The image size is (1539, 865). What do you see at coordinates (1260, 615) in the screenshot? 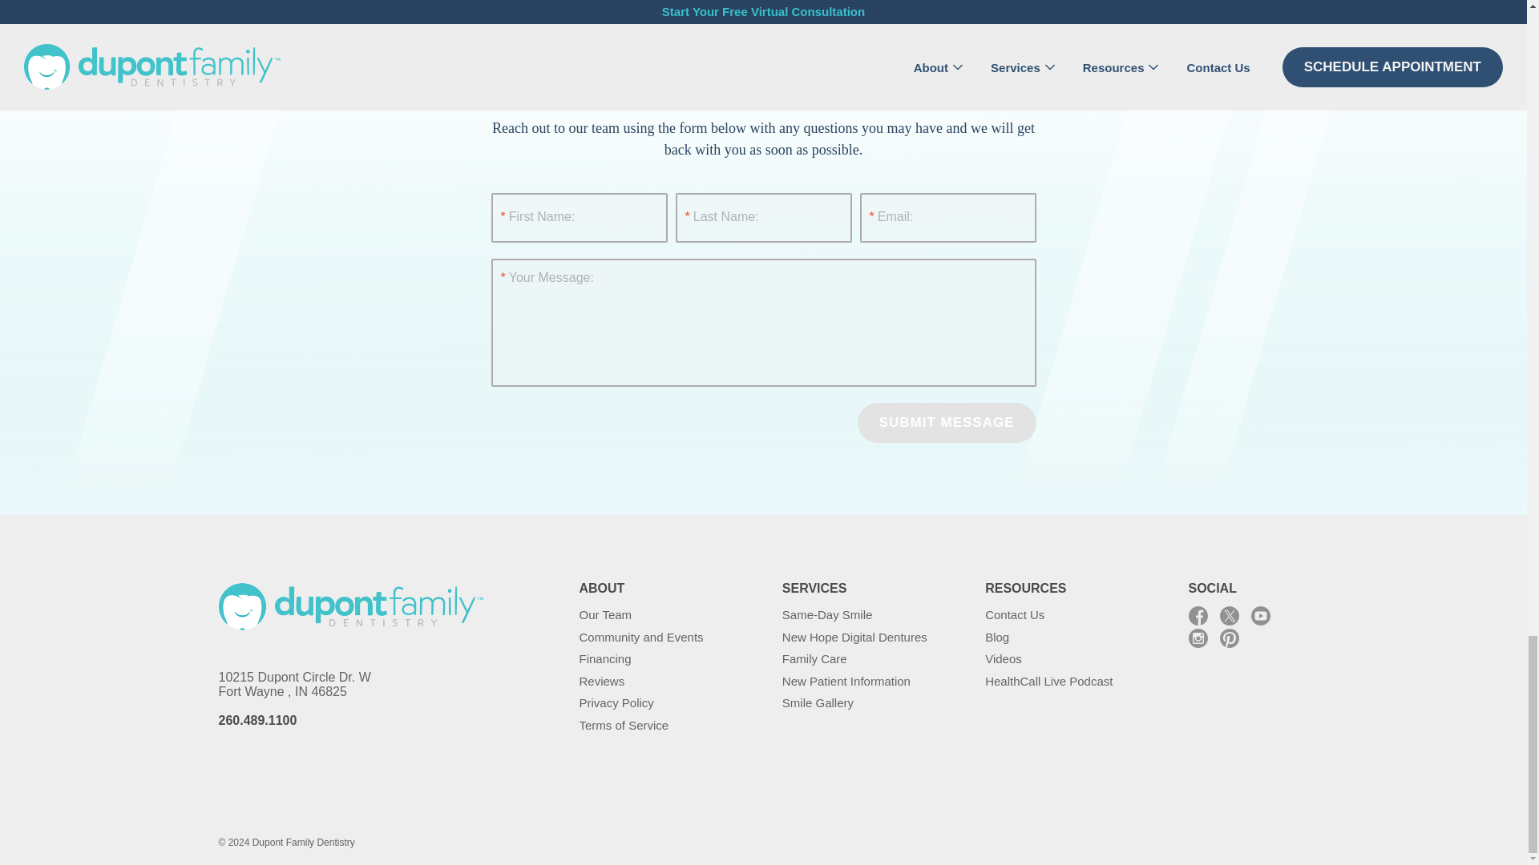
I see `Subscribe to us on YouTube` at bounding box center [1260, 615].